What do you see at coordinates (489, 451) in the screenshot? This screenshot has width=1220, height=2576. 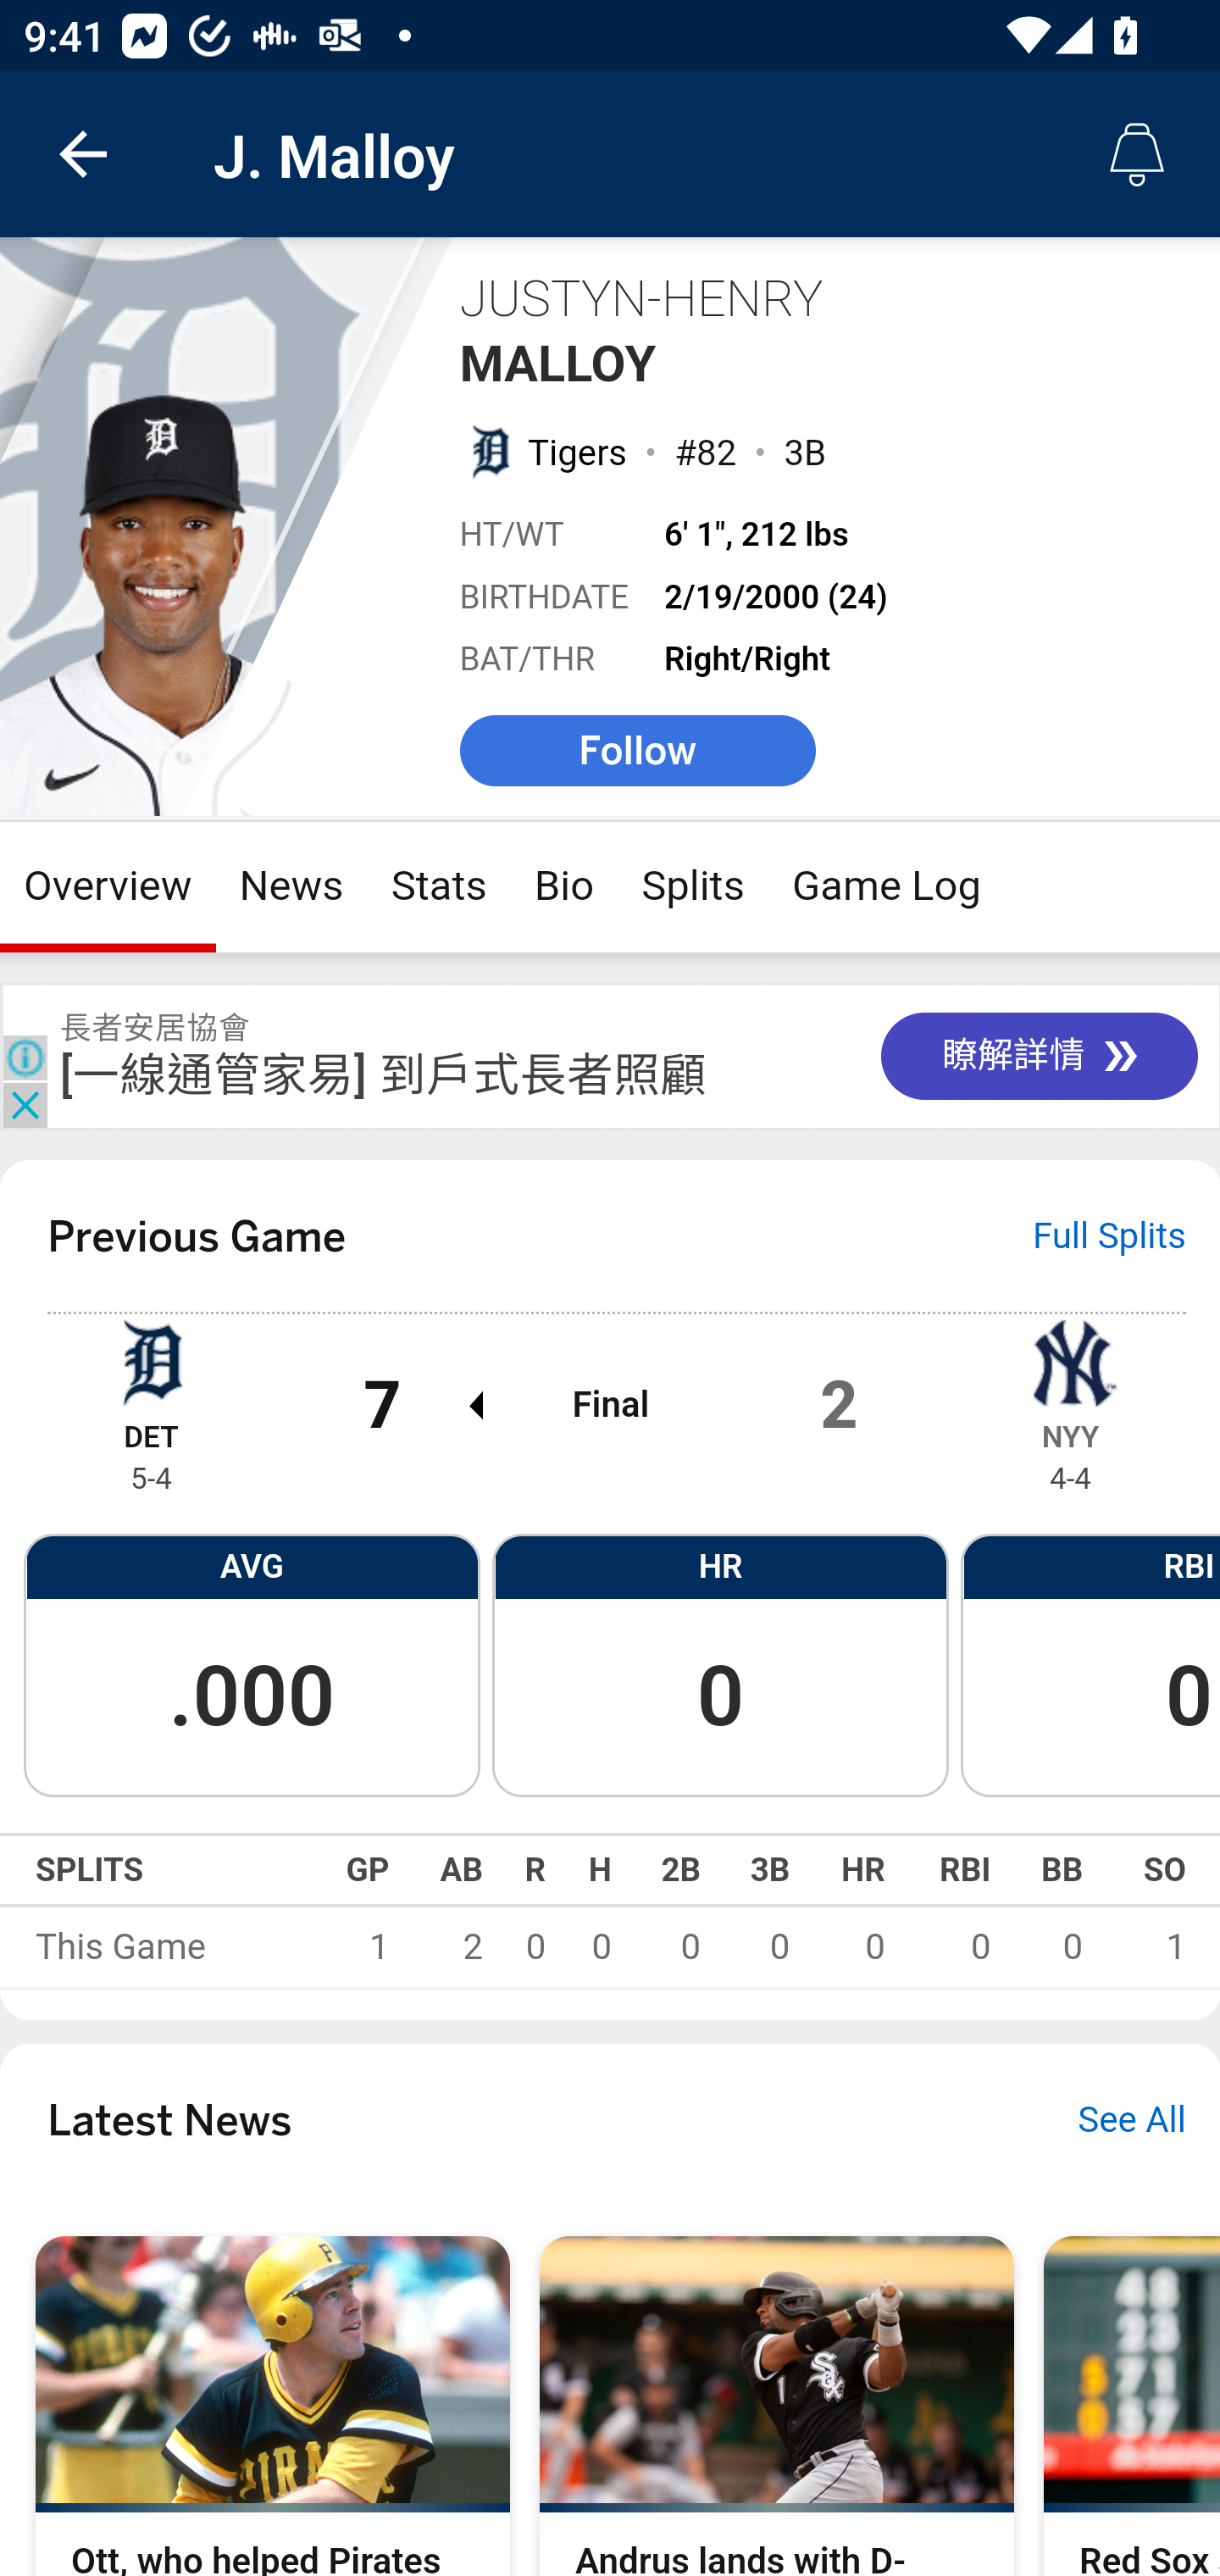 I see `Detroit Tigers` at bounding box center [489, 451].